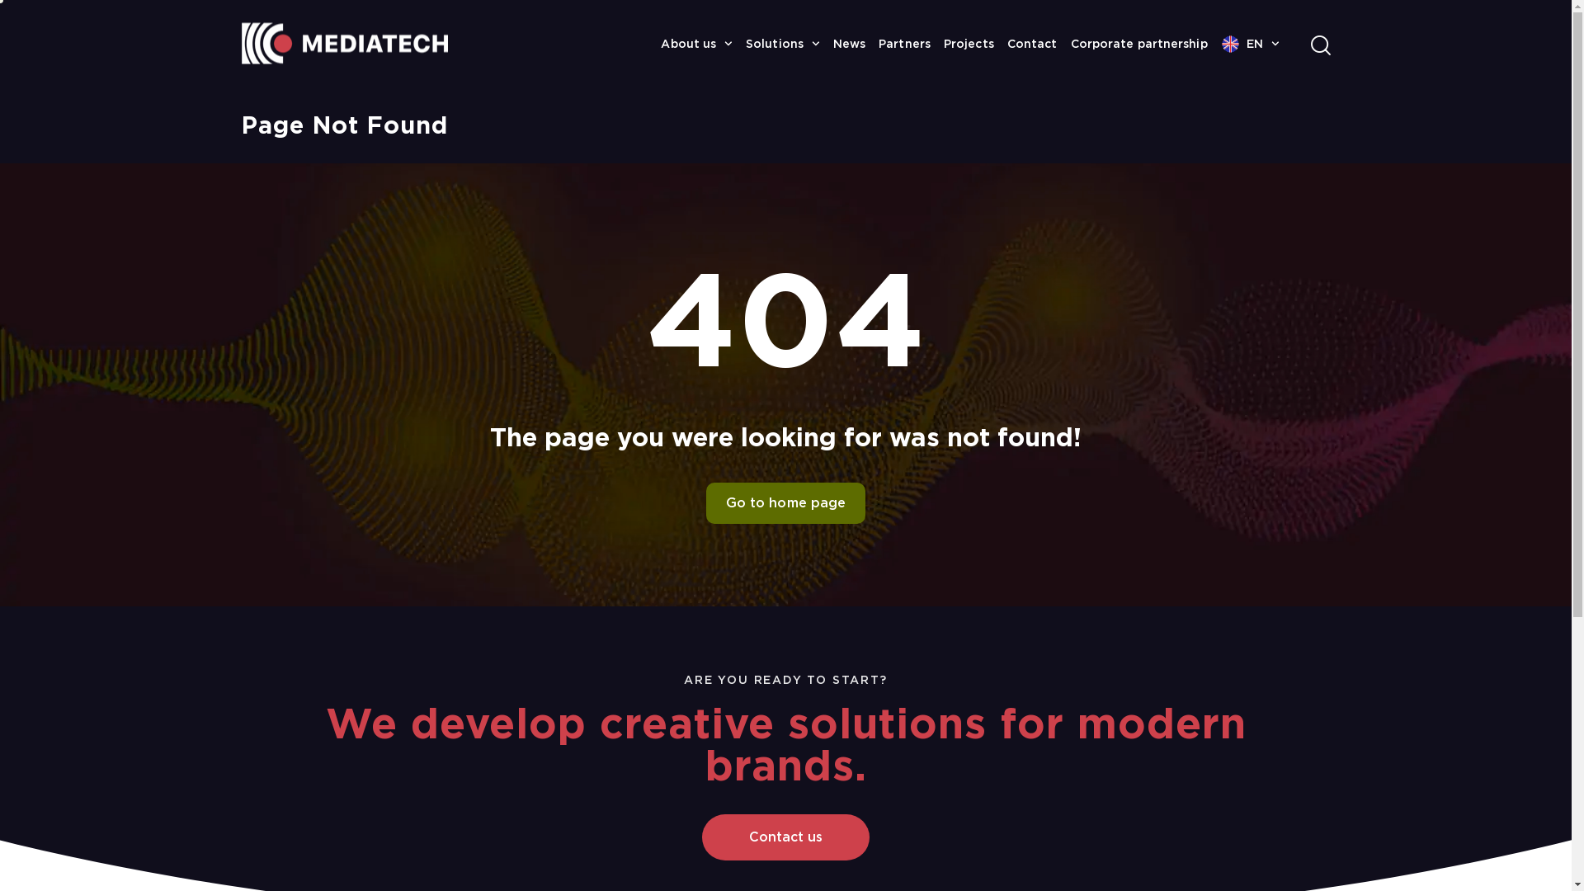 The height and width of the screenshot is (891, 1584). What do you see at coordinates (1033, 44) in the screenshot?
I see `Contact` at bounding box center [1033, 44].